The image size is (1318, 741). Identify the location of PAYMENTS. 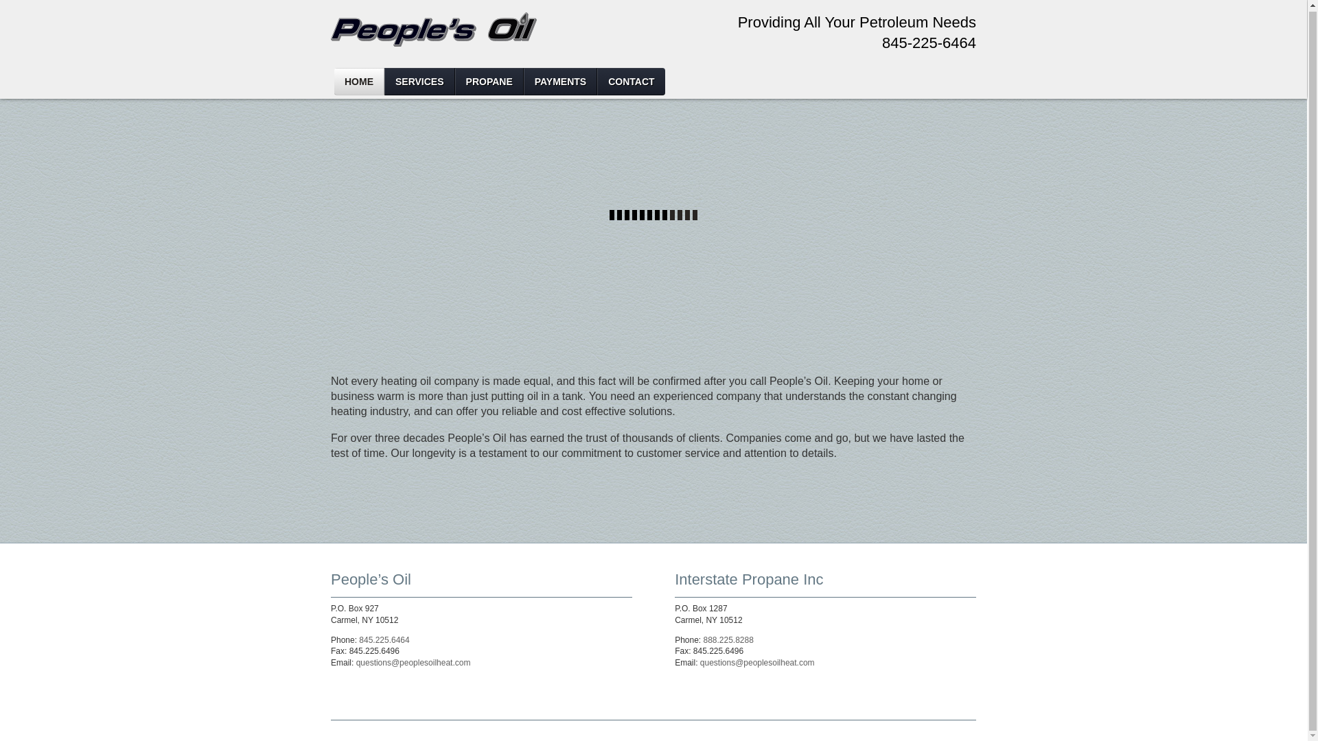
(560, 82).